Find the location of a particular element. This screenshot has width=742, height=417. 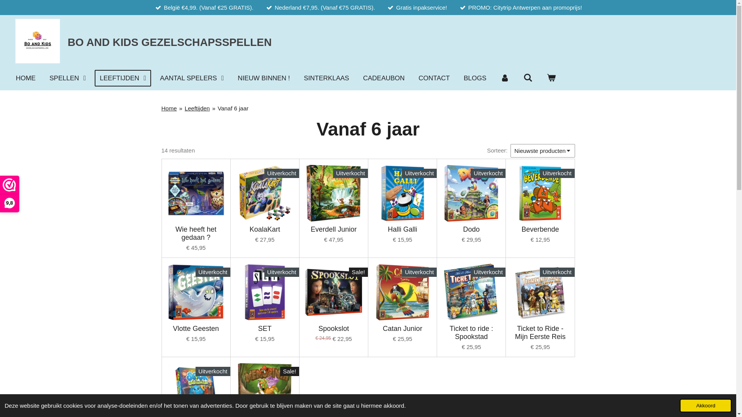

Everdell Junior is located at coordinates (334, 229).